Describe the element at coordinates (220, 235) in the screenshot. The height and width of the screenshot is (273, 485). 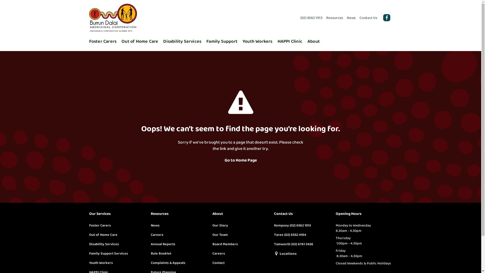
I see `Our Team` at that location.